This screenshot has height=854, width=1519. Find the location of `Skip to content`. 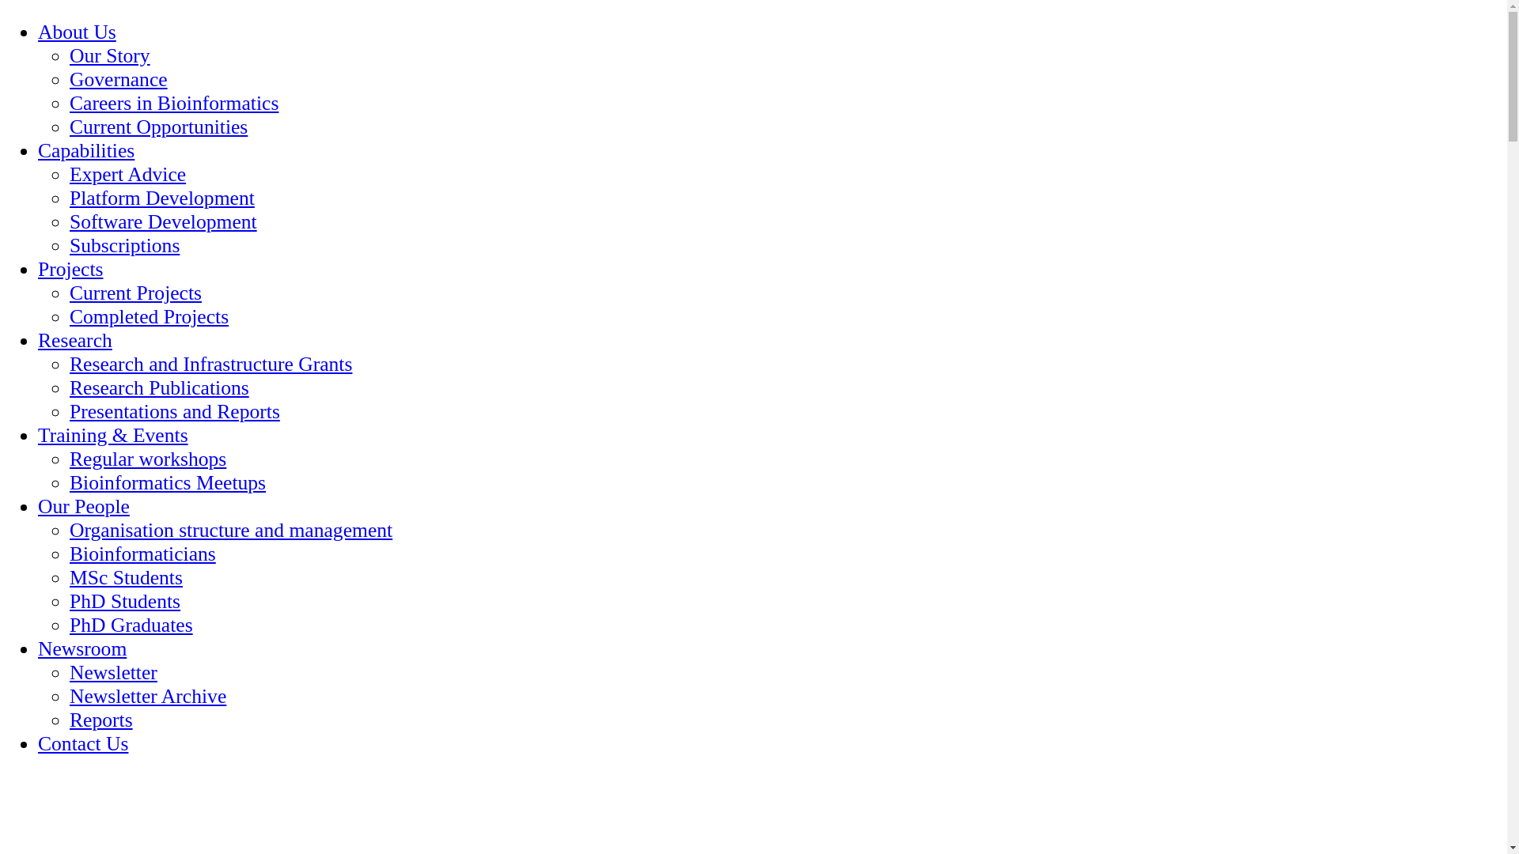

Skip to content is located at coordinates (6, 21).